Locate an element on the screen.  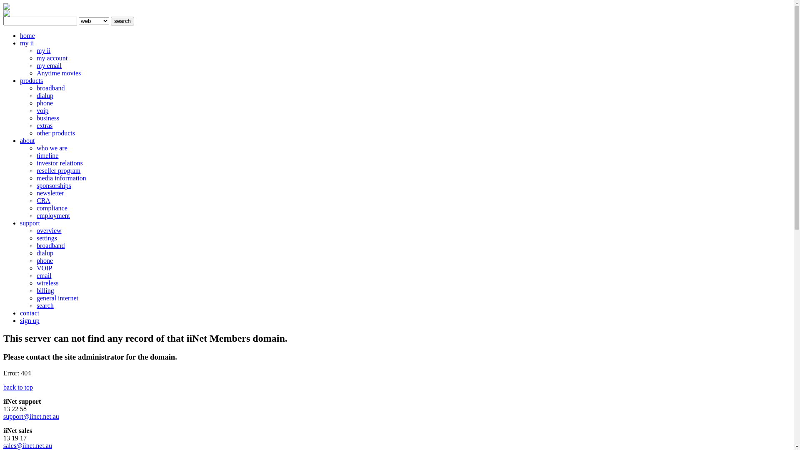
overview is located at coordinates (49, 231).